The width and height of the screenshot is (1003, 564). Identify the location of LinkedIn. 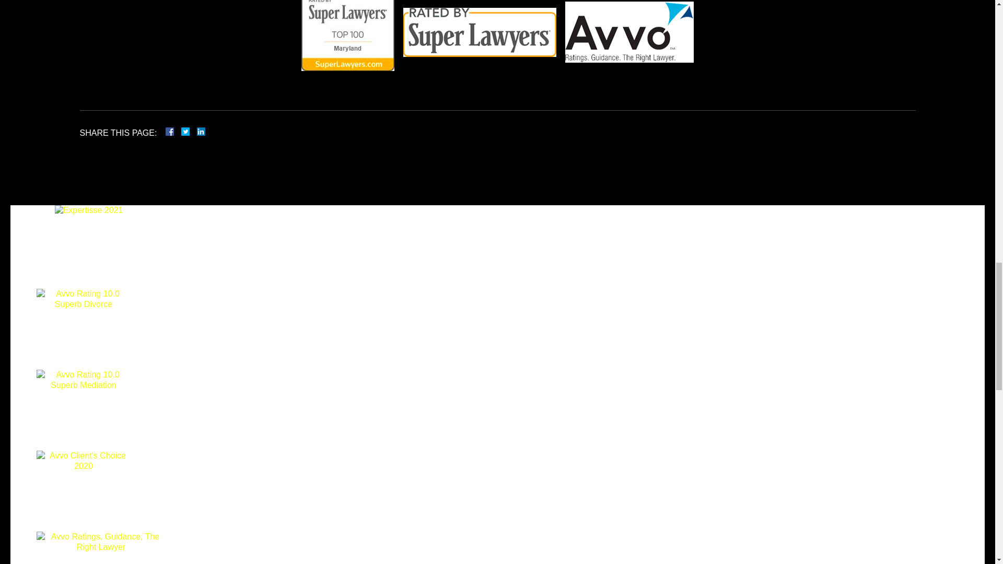
(196, 132).